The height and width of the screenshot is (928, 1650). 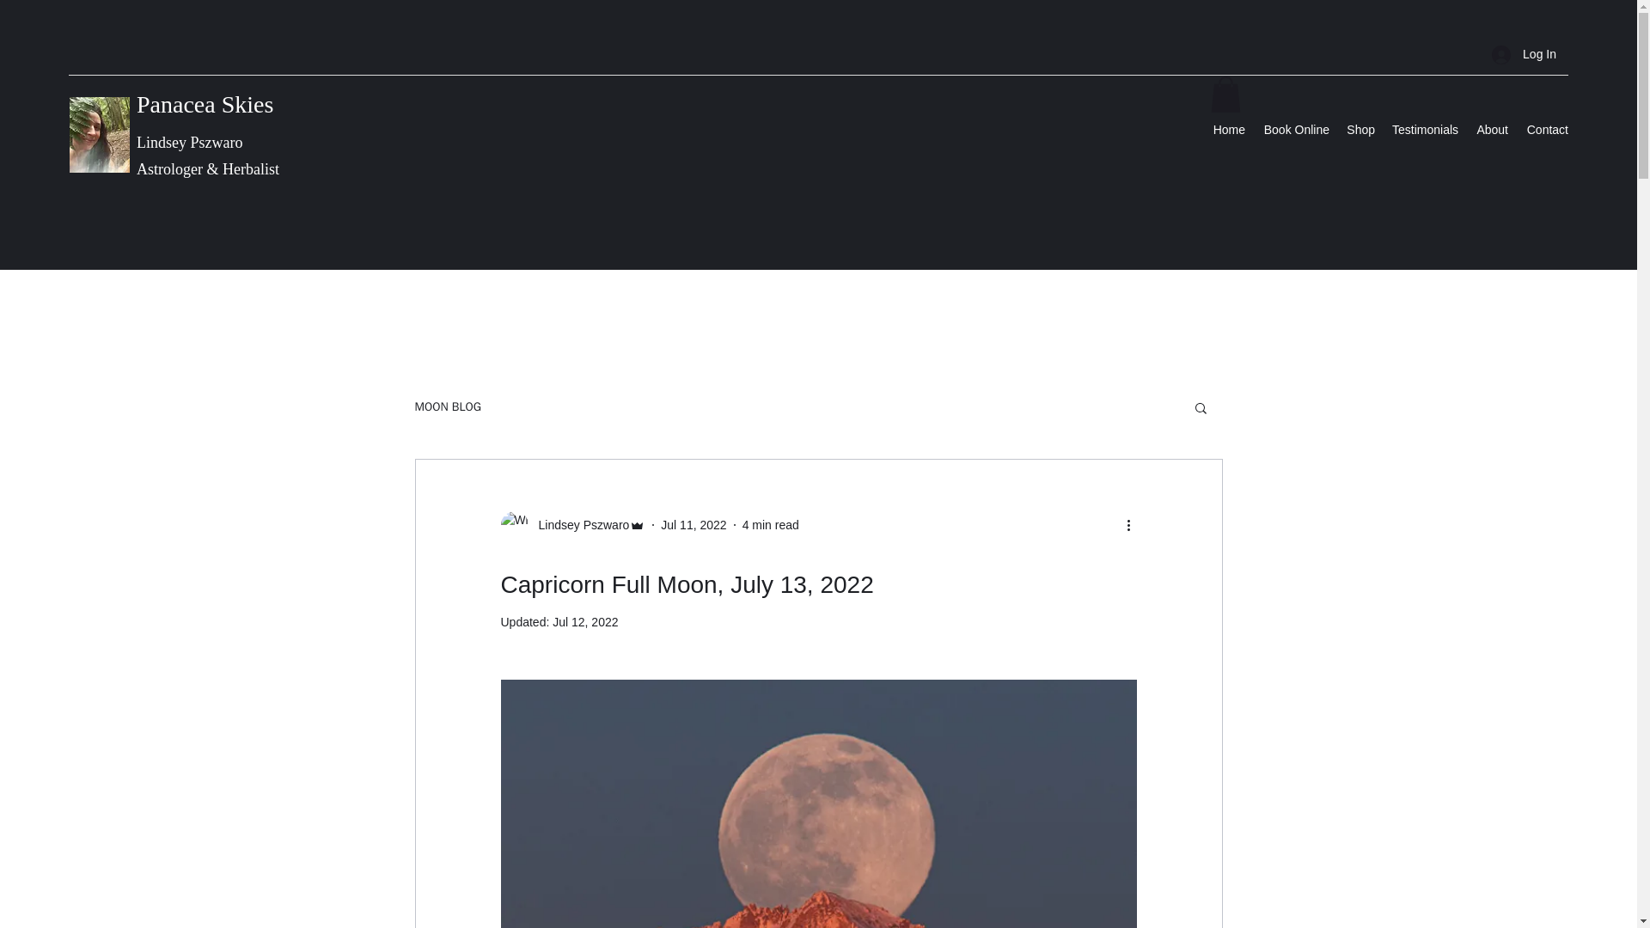 I want to click on Jul 11, 2022, so click(x=693, y=523).